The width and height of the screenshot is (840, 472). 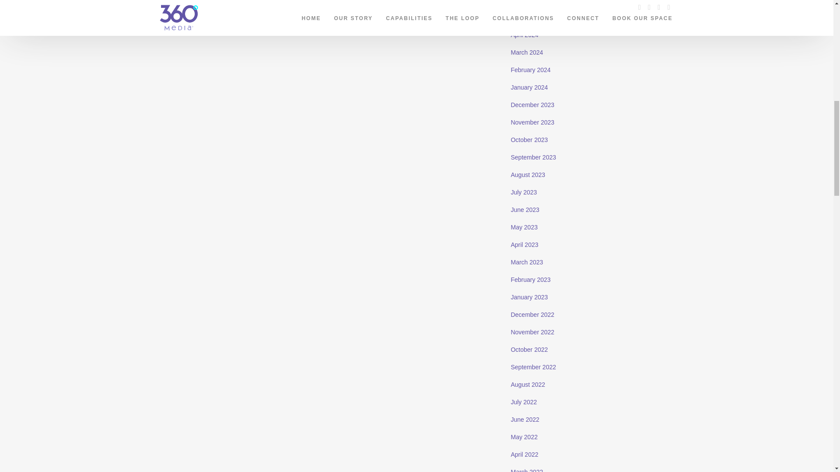 What do you see at coordinates (524, 35) in the screenshot?
I see `April 2024` at bounding box center [524, 35].